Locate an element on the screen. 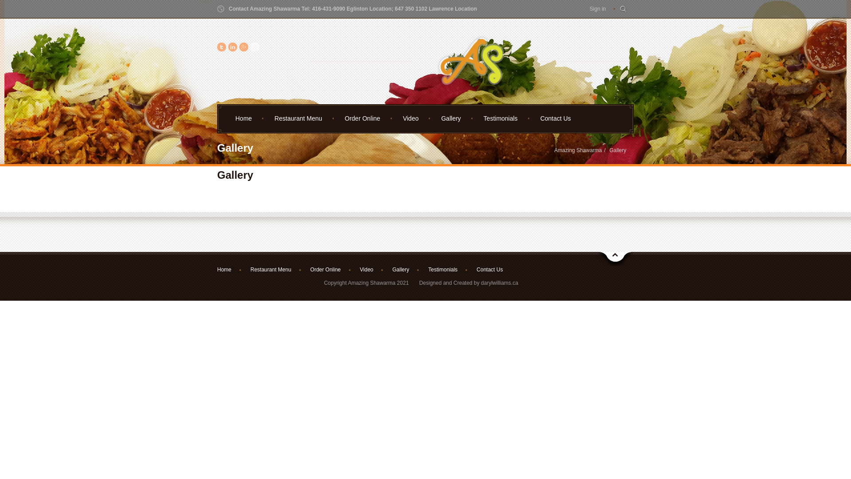 This screenshot has height=479, width=851.   is located at coordinates (244, 48).